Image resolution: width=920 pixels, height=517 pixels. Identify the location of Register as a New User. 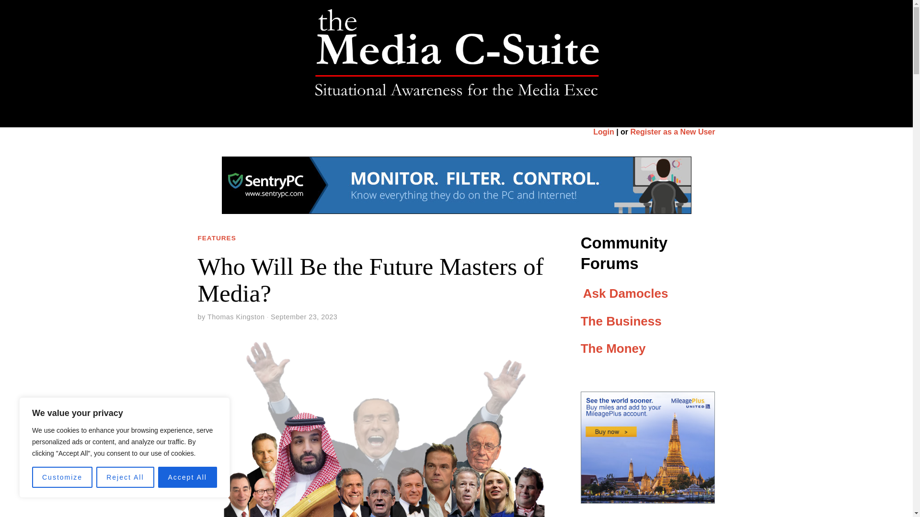
(673, 132).